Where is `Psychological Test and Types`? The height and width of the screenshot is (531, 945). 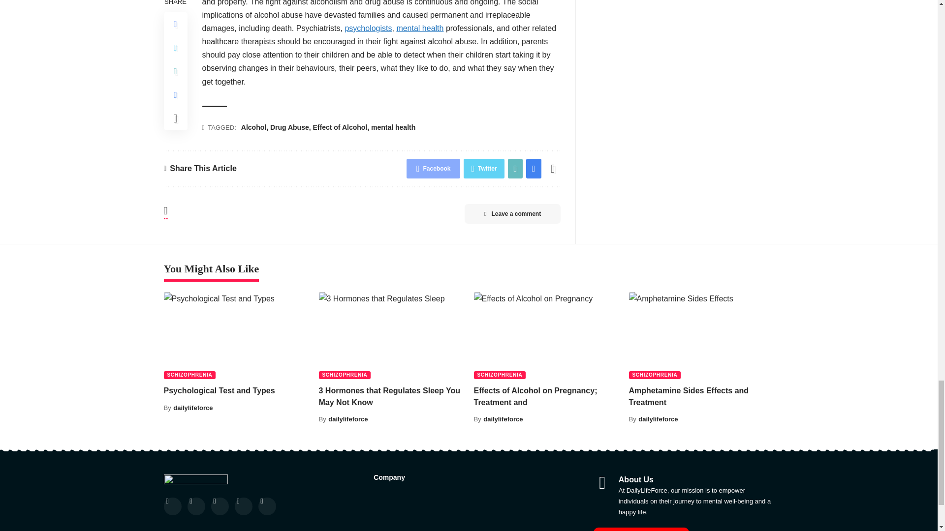
Psychological Test and Types is located at coordinates (236, 335).